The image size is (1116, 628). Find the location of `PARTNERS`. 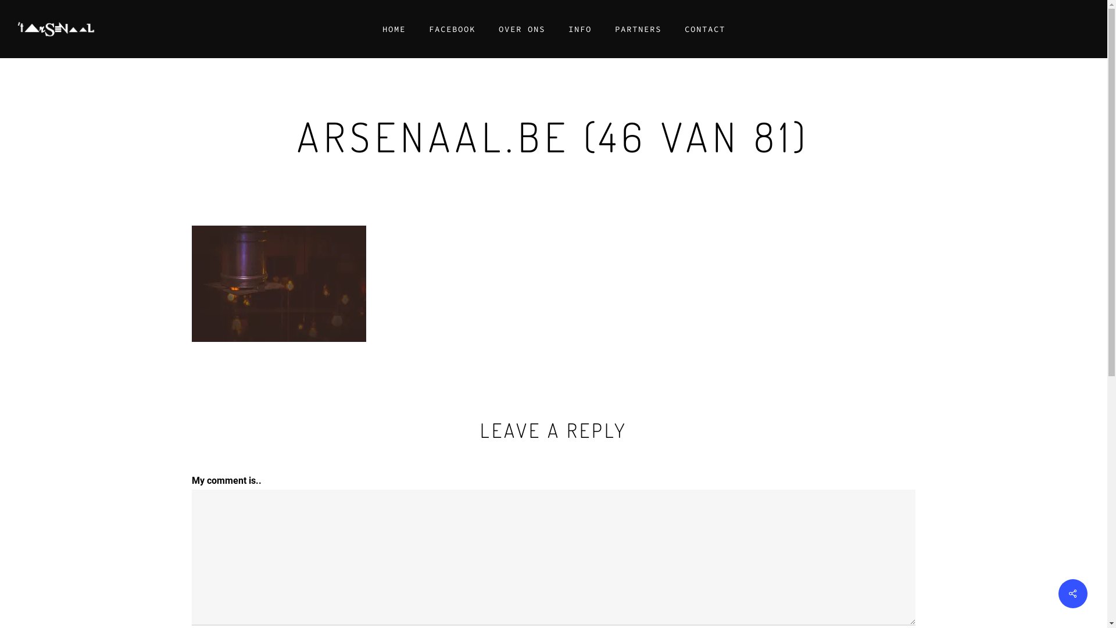

PARTNERS is located at coordinates (638, 29).